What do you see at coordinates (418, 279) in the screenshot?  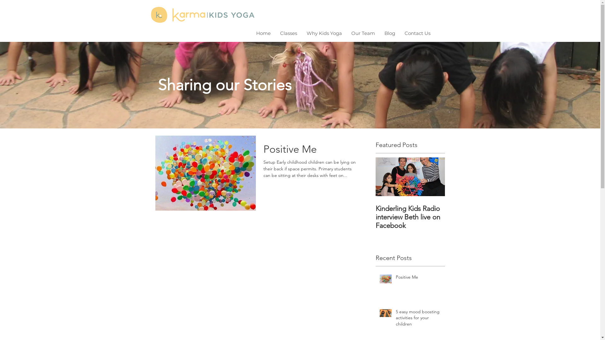 I see `Positive Me` at bounding box center [418, 279].